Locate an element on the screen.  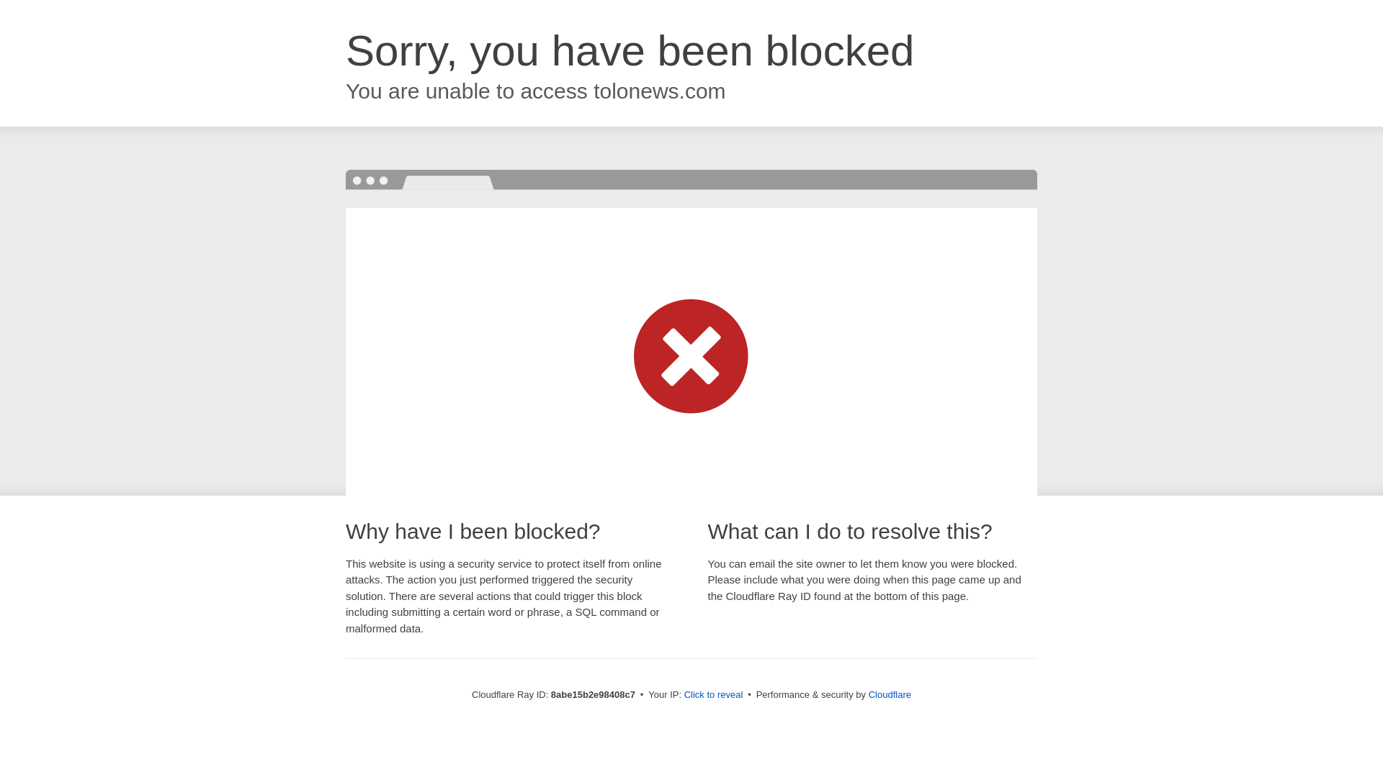
Cloudflare is located at coordinates (890, 694).